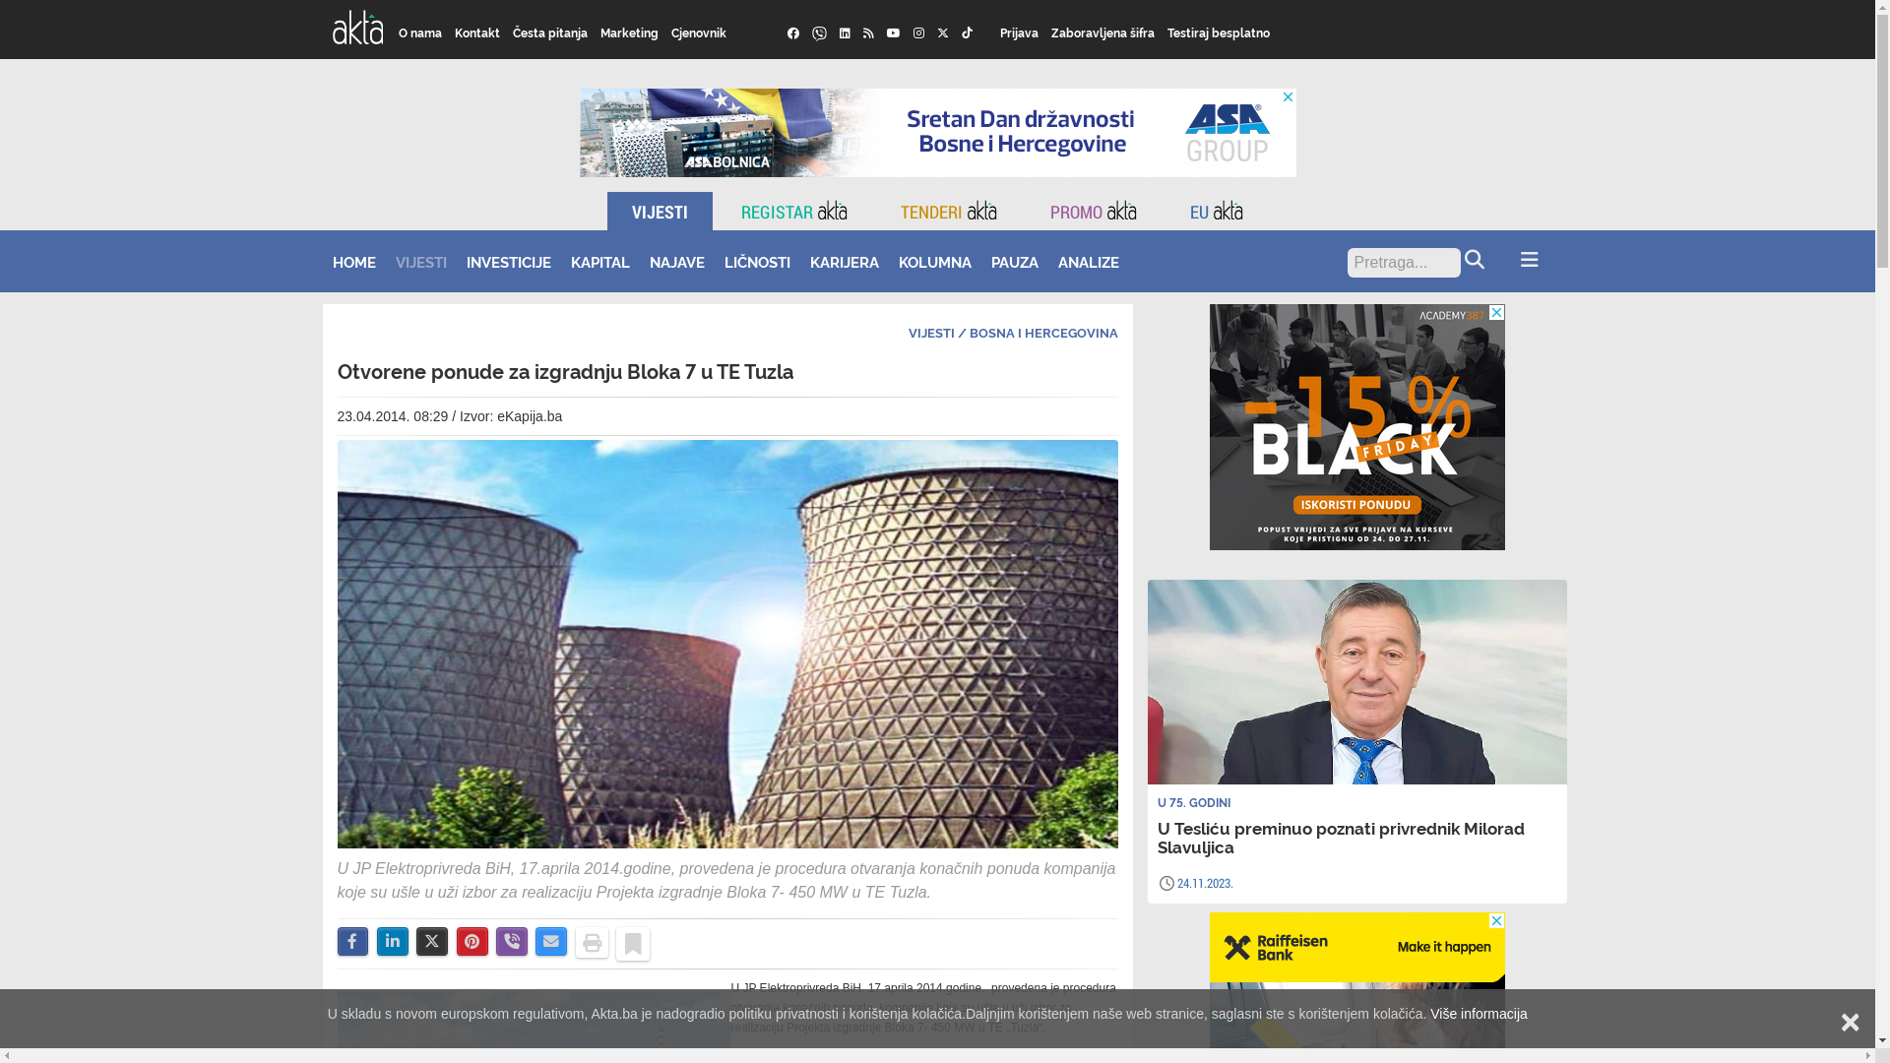  Describe the element at coordinates (600, 262) in the screenshot. I see `KAPITAL` at that location.